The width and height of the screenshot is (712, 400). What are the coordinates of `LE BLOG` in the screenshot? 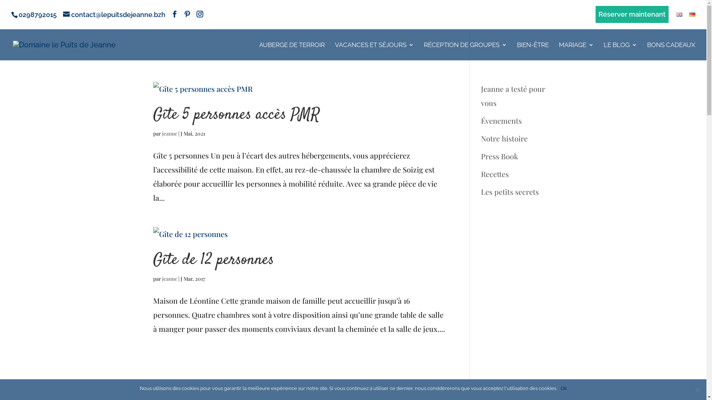 It's located at (620, 51).